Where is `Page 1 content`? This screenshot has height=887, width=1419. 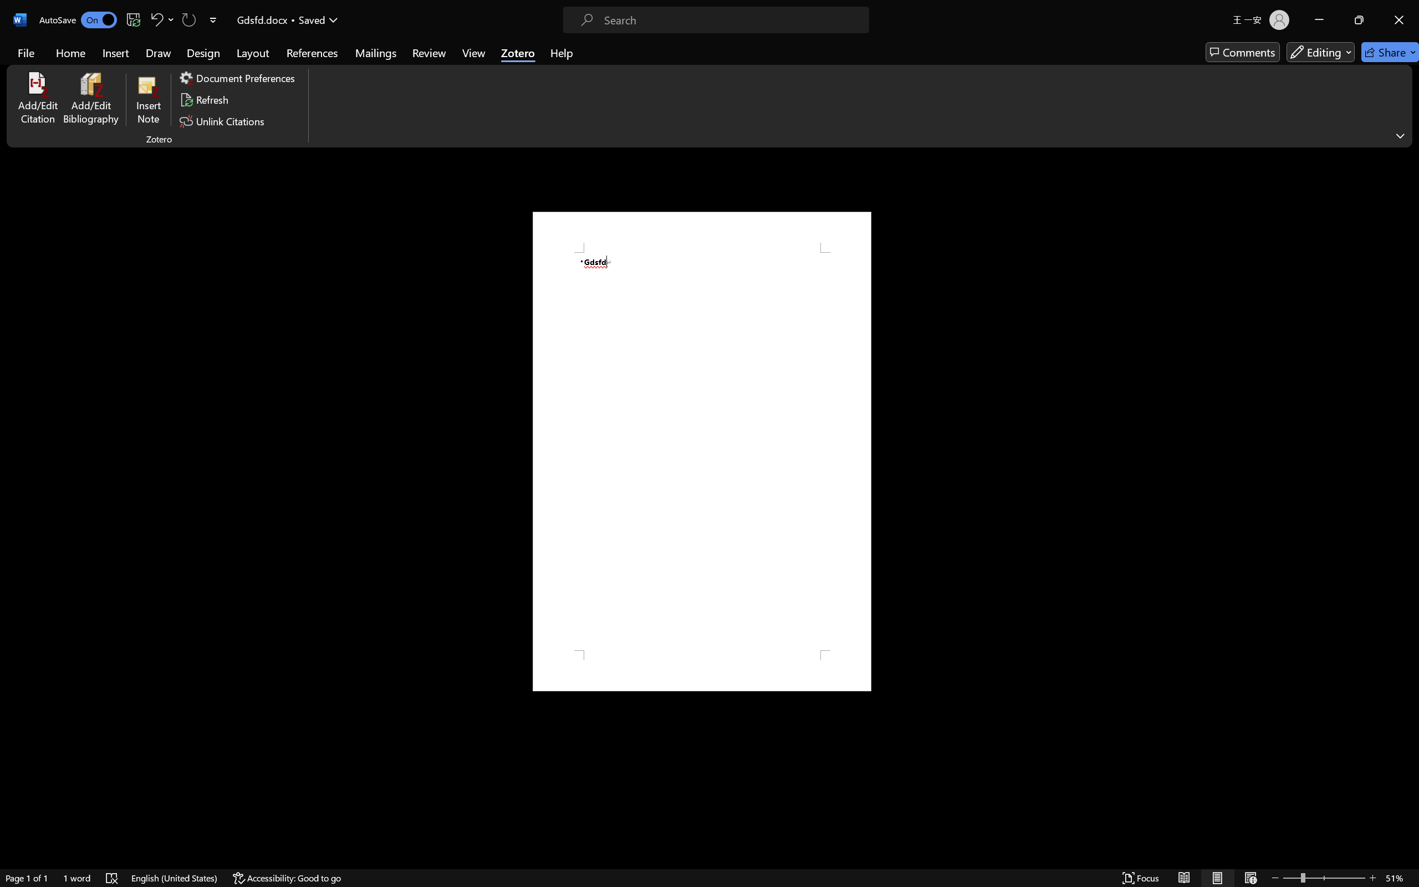 Page 1 content is located at coordinates (702, 451).